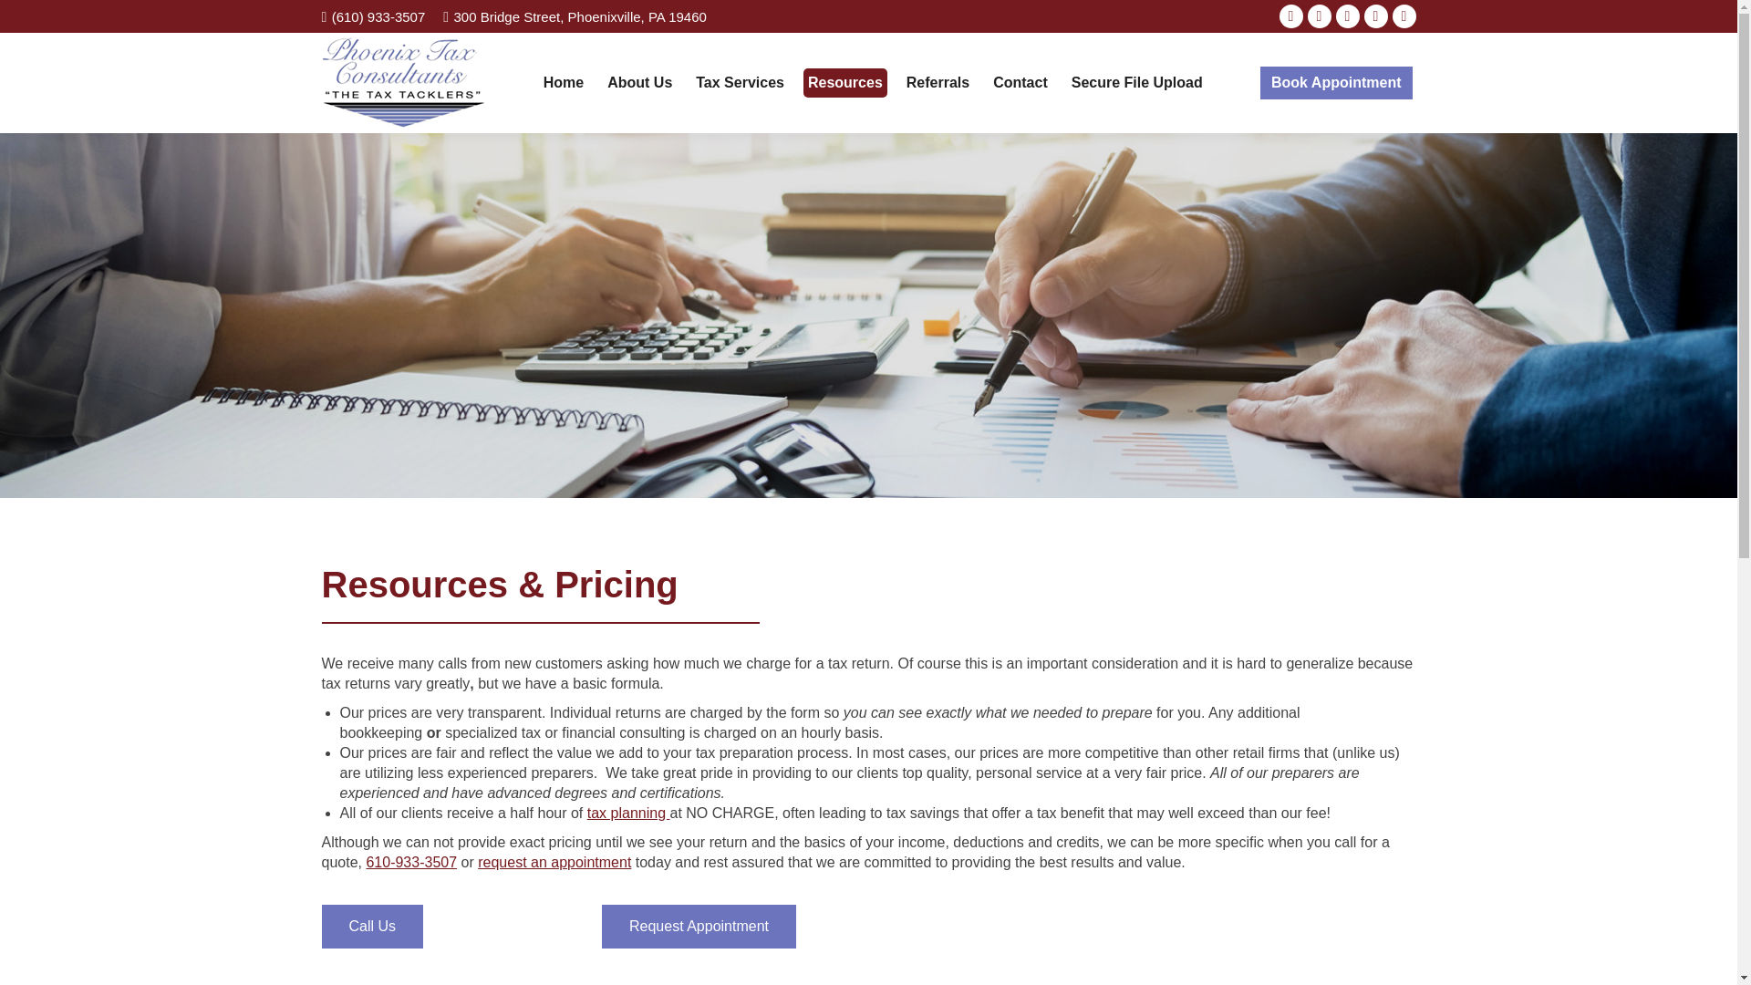 The image size is (1751, 985). What do you see at coordinates (564, 82) in the screenshot?
I see `Home` at bounding box center [564, 82].